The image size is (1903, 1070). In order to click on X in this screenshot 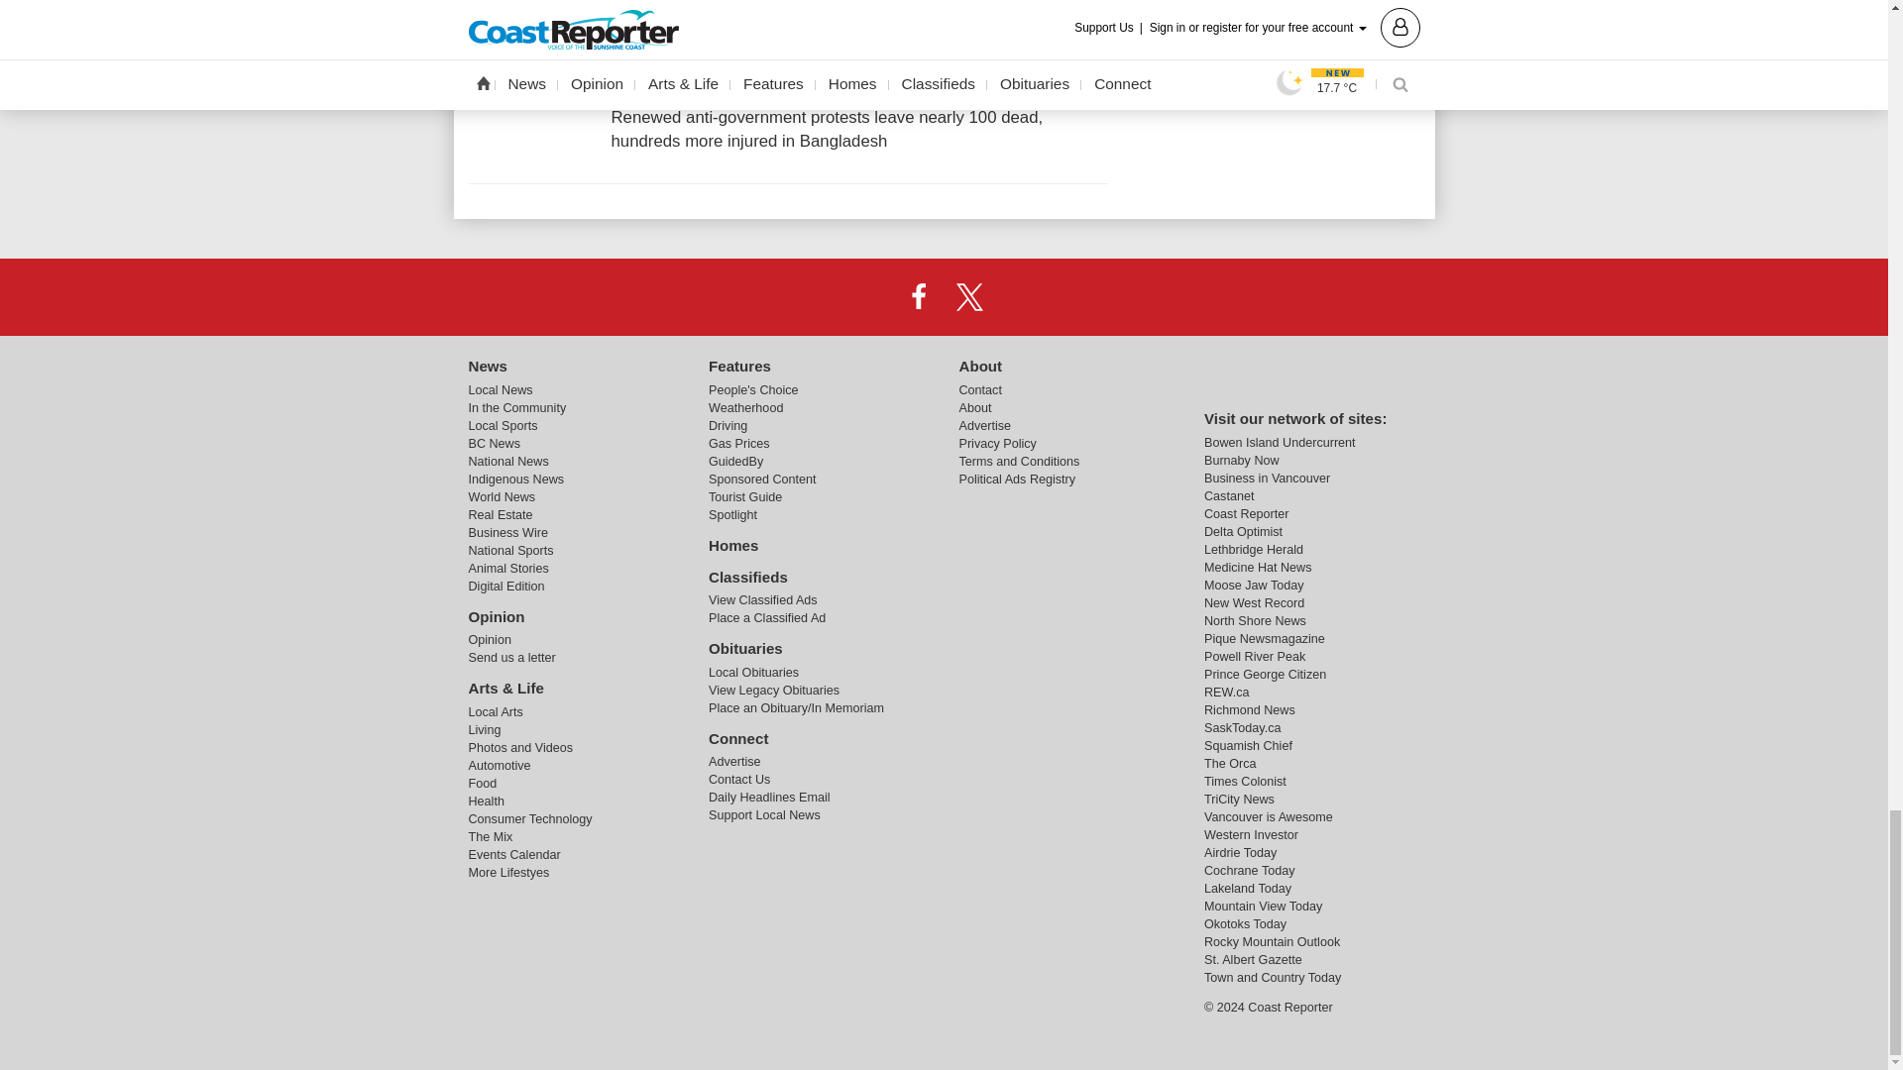, I will do `click(969, 296)`.